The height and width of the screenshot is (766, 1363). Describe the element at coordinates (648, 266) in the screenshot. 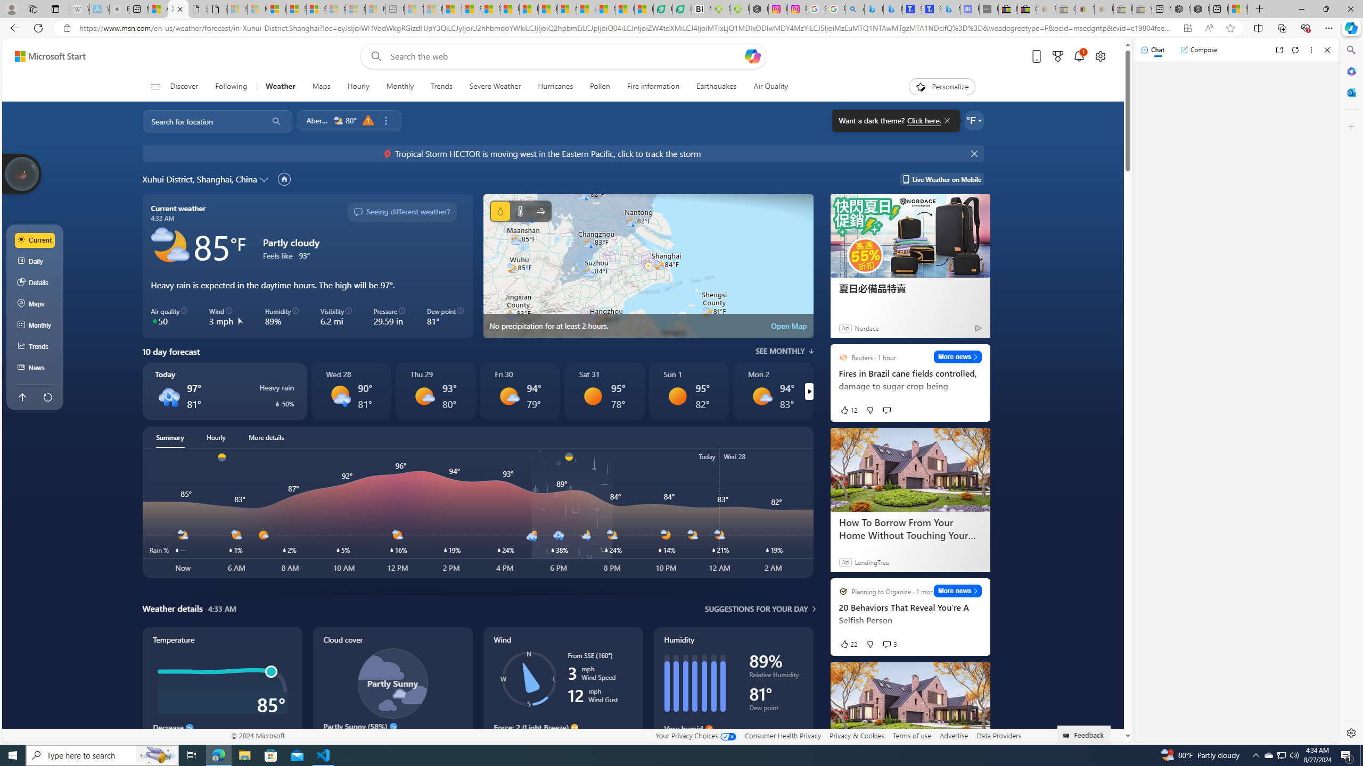

I see `Class: miniMapRadarSVGView-DS-EntryPoint1-1` at that location.